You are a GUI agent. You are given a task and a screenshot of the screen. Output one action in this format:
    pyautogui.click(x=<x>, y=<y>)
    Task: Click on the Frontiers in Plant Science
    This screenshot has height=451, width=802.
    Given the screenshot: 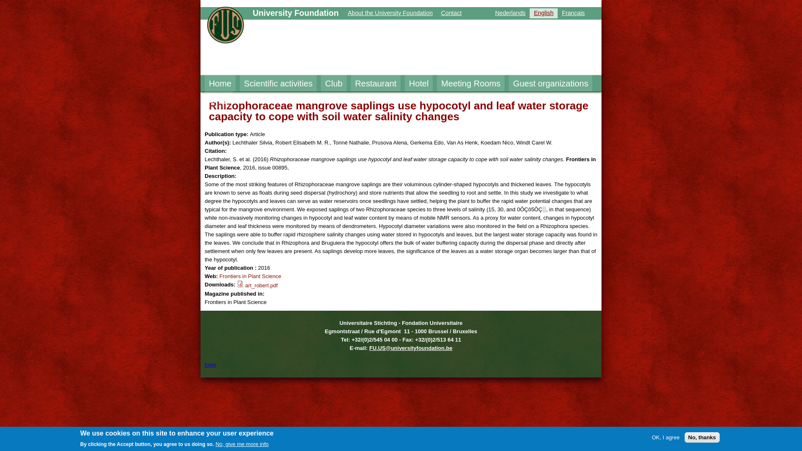 What is the action you would take?
    pyautogui.click(x=250, y=276)
    